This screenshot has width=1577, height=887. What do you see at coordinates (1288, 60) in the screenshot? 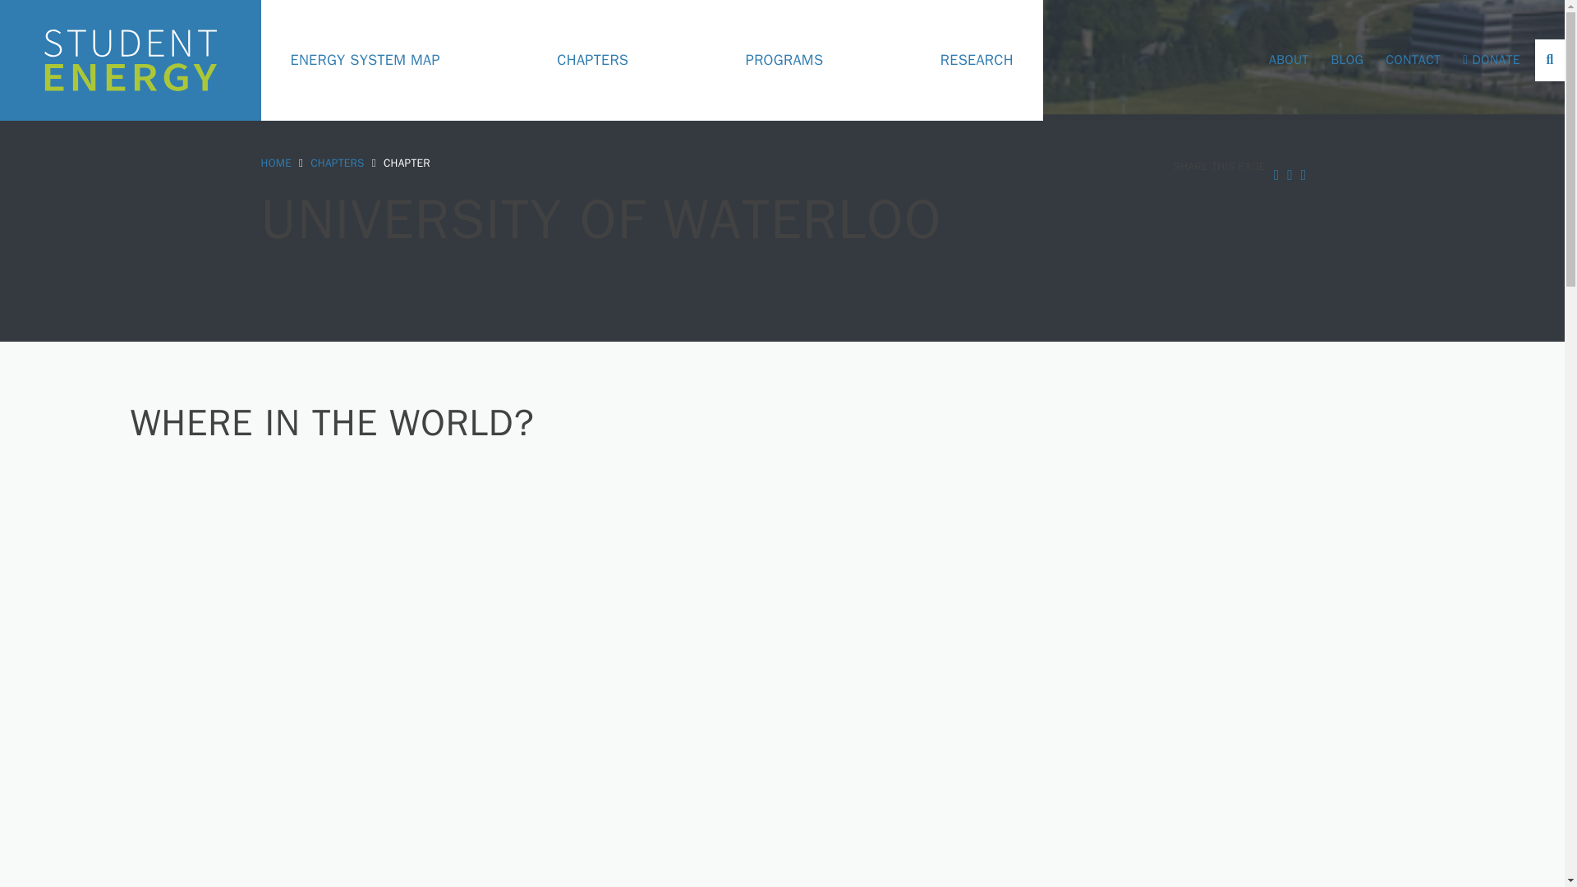
I see `ABOUT` at bounding box center [1288, 60].